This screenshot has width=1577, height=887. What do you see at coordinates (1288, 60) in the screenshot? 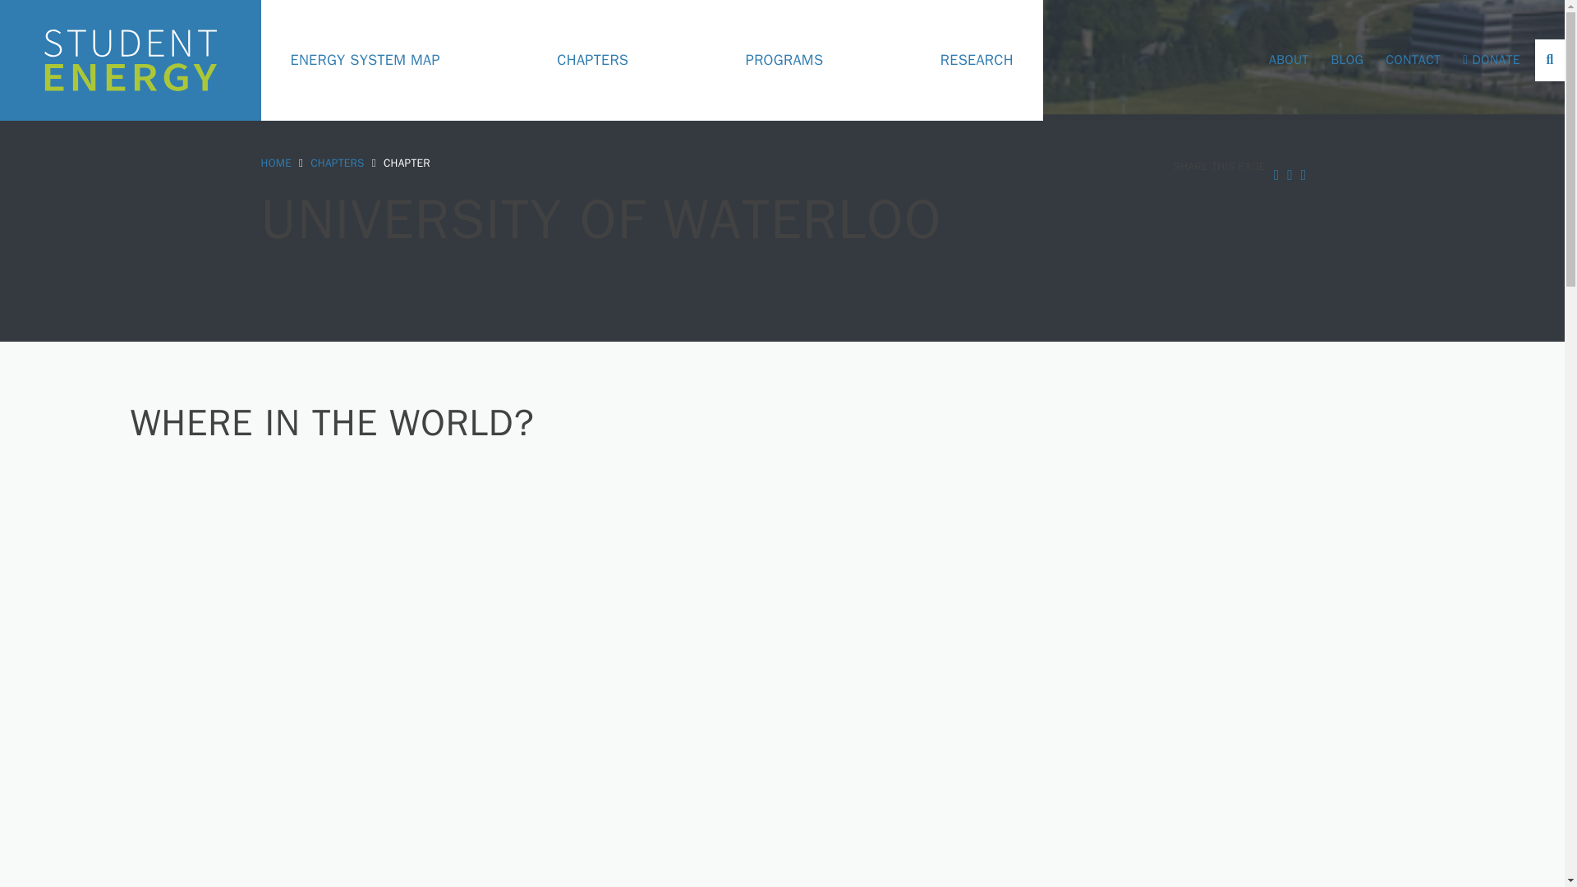
I see `ABOUT` at bounding box center [1288, 60].